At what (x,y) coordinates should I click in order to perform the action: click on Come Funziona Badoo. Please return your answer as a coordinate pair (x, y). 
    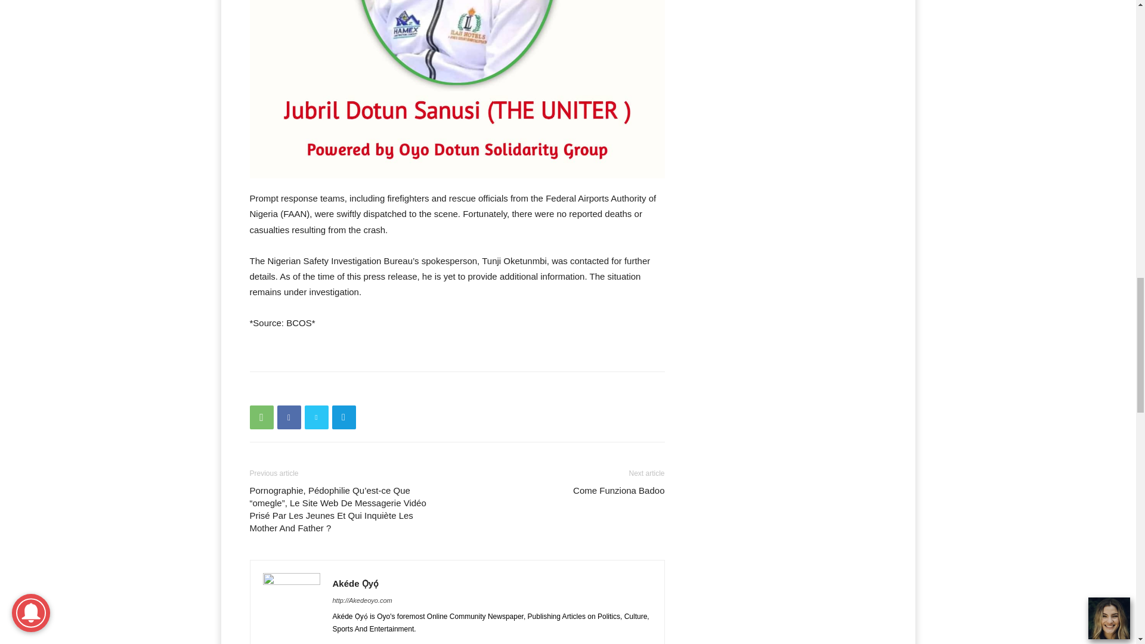
    Looking at the image, I should click on (618, 490).